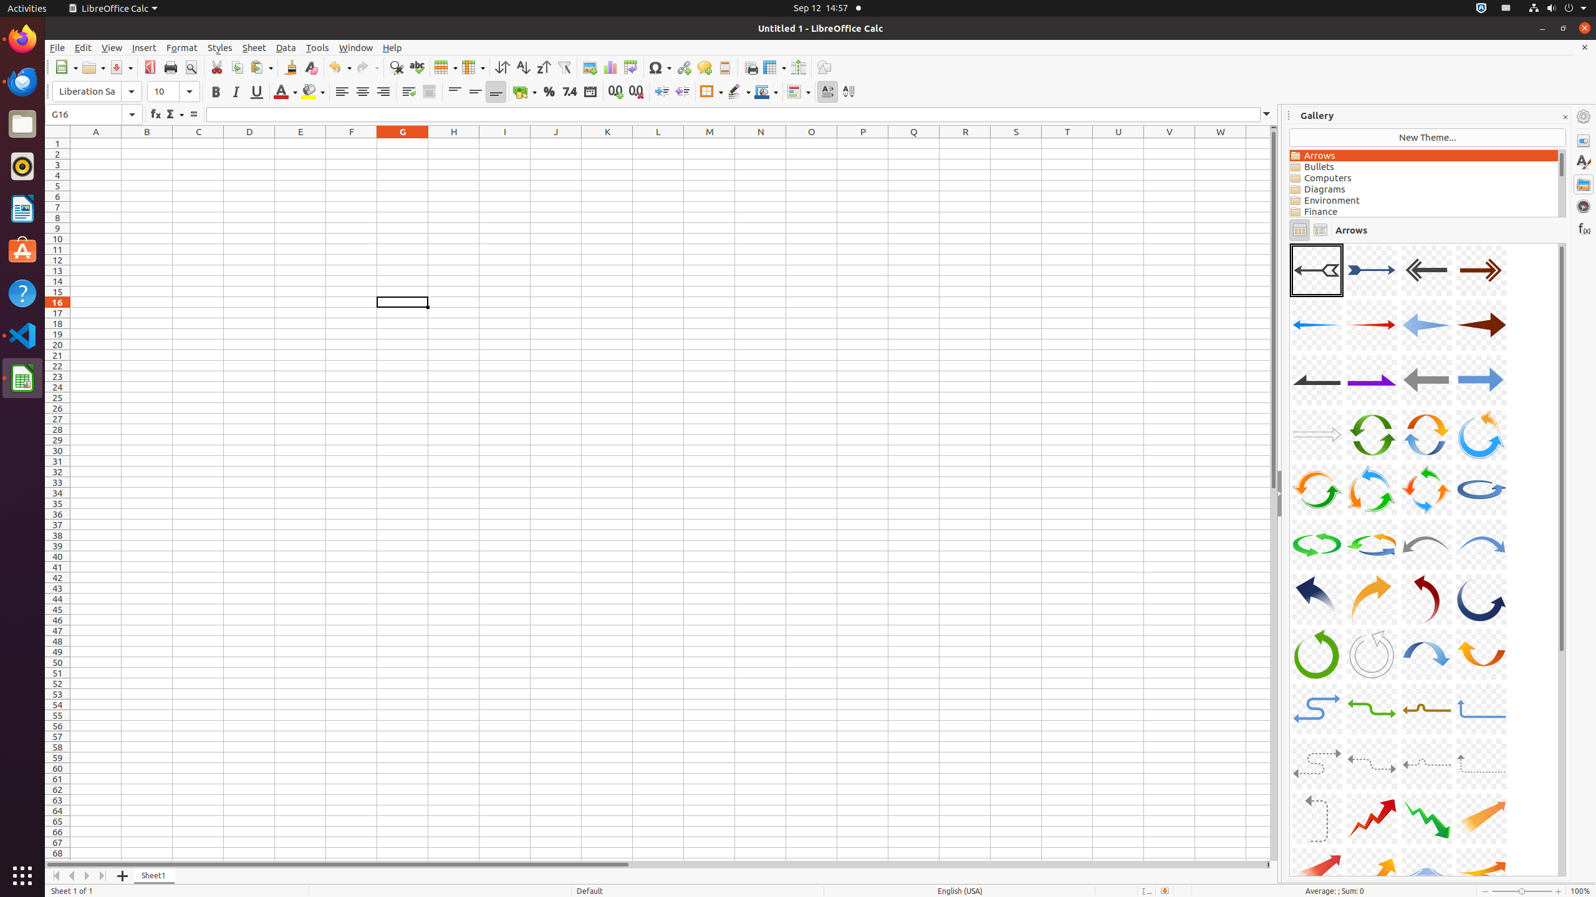 Image resolution: width=1596 pixels, height=897 pixels. What do you see at coordinates (383, 92) in the screenshot?
I see `Align Right` at bounding box center [383, 92].